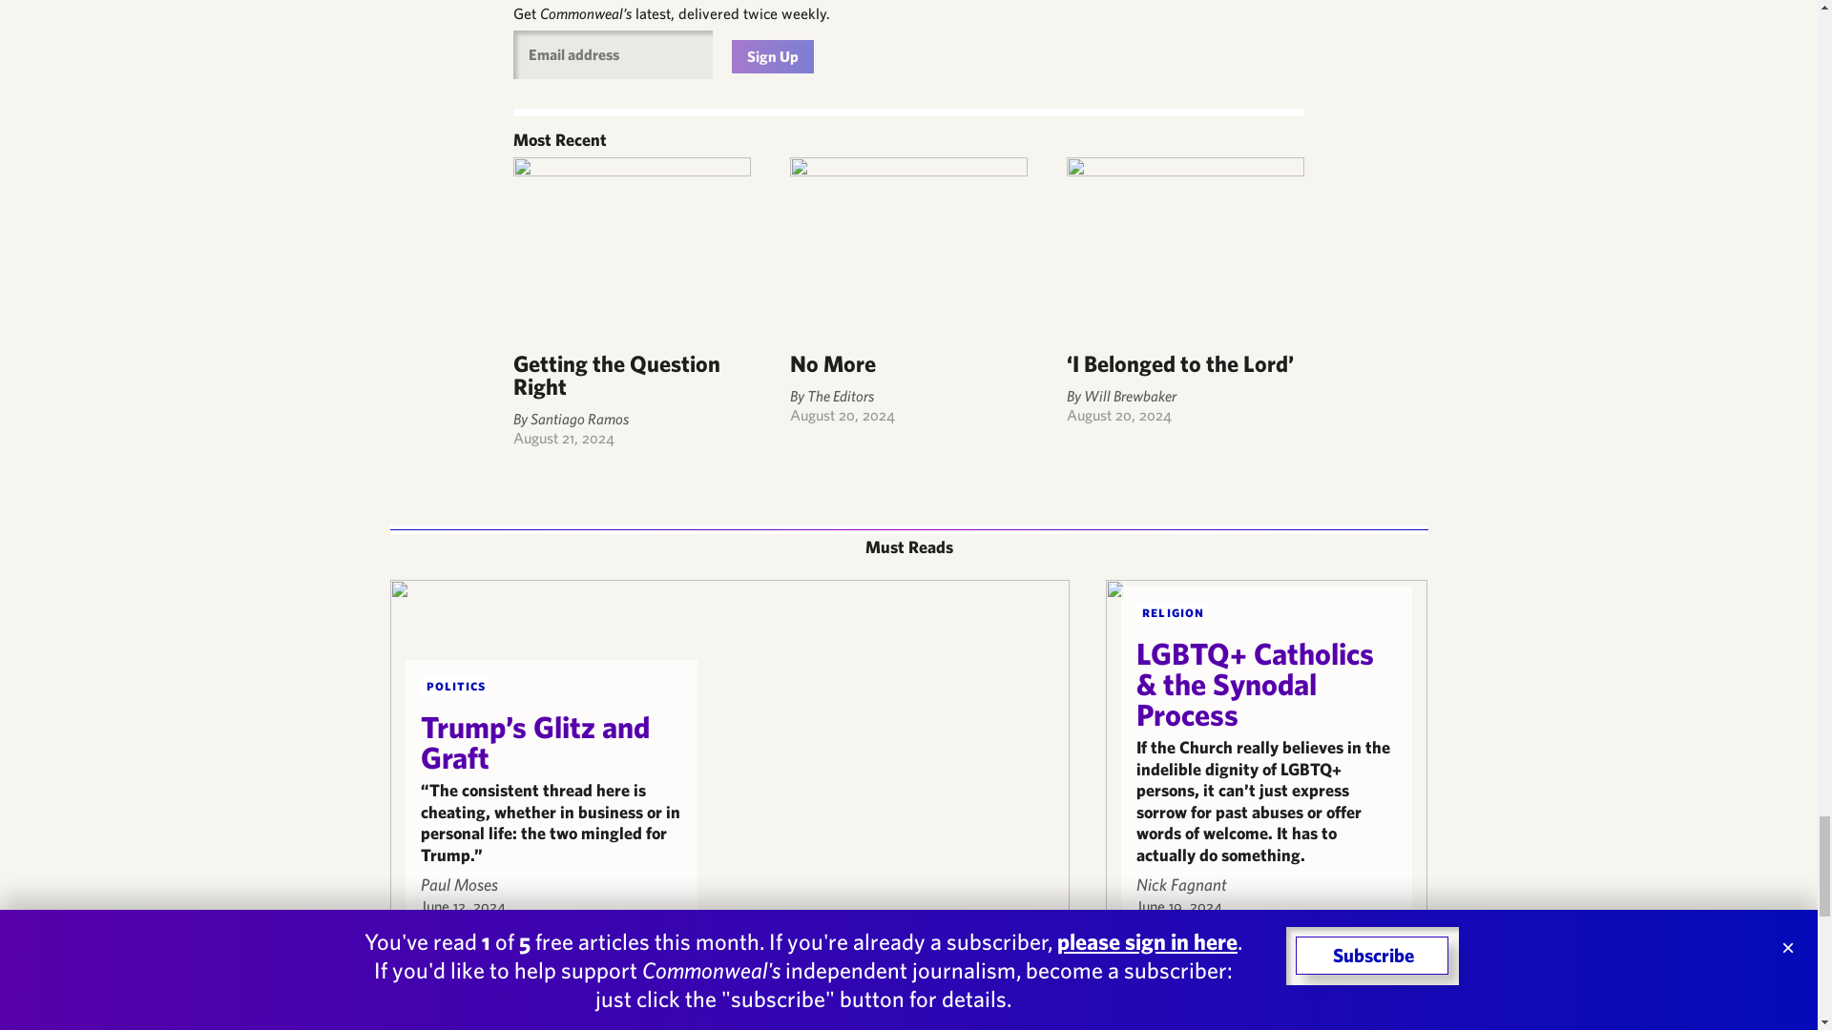  Describe the element at coordinates (462, 906) in the screenshot. I see `Wednesday, June 12, 2024 - 10:53` at that location.